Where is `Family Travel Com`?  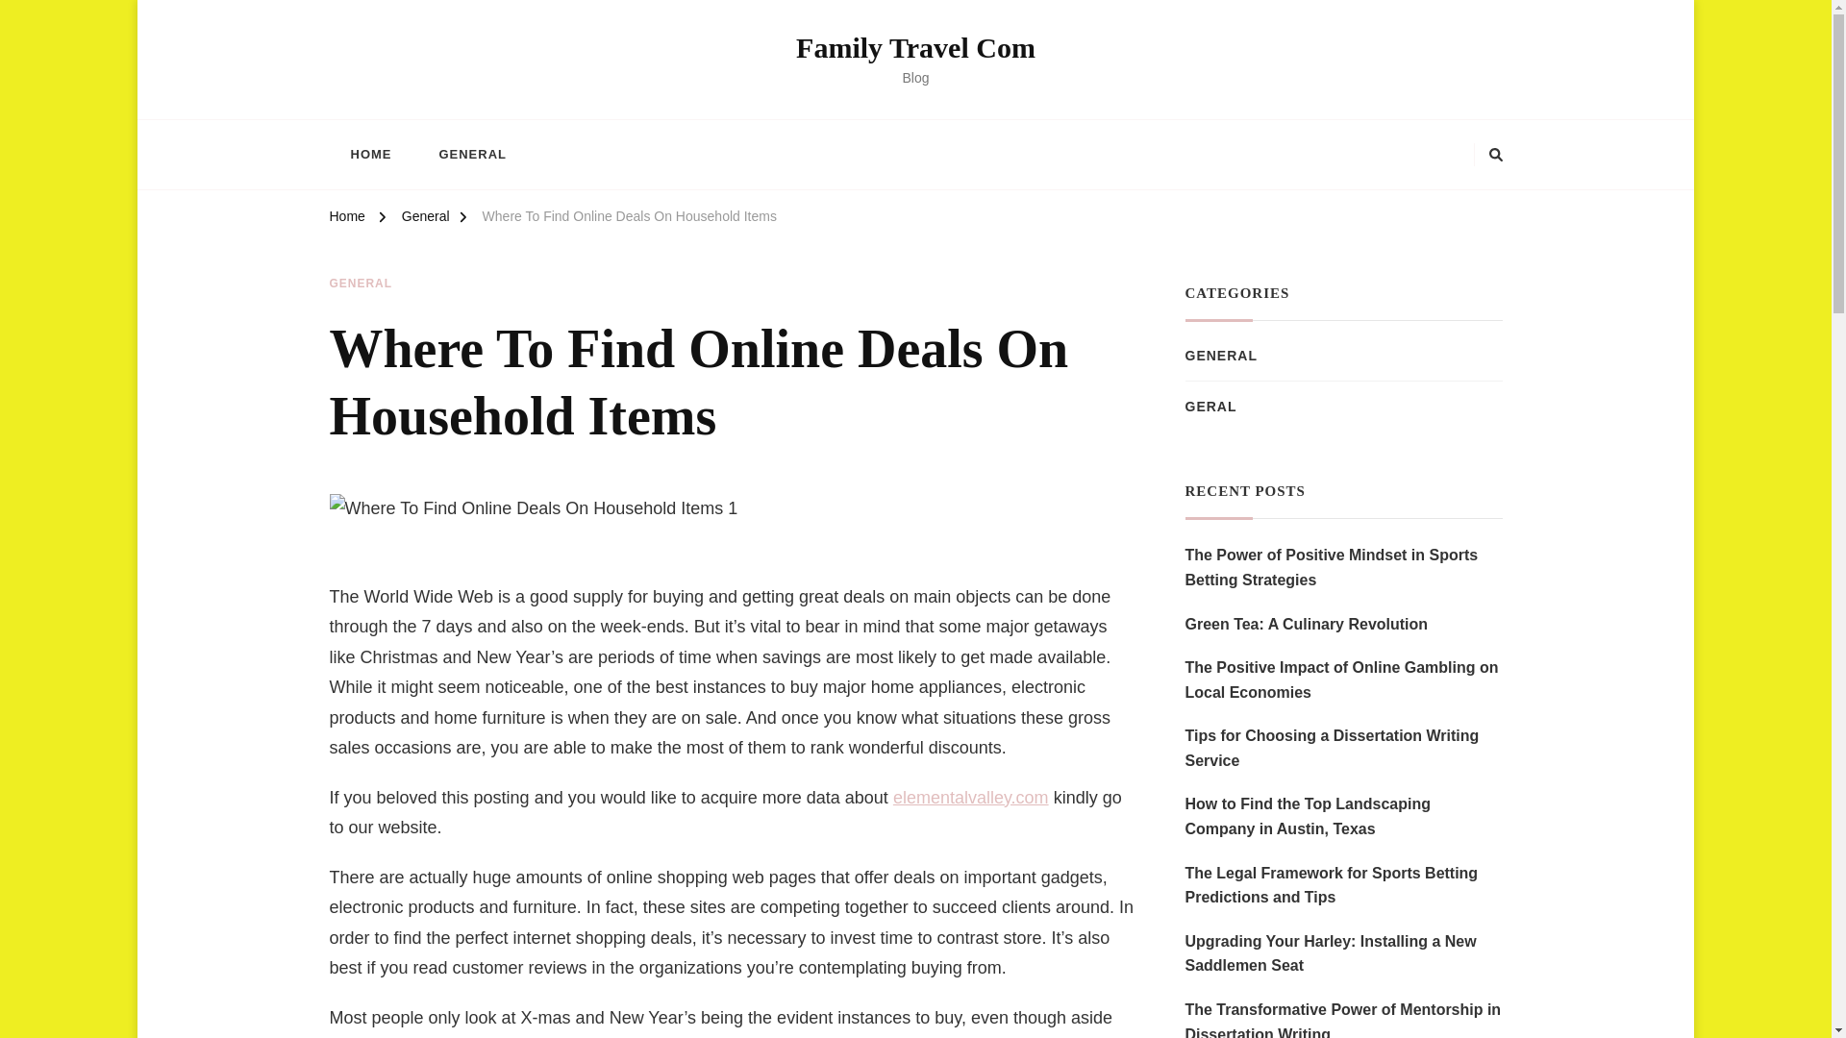
Family Travel Com is located at coordinates (915, 47).